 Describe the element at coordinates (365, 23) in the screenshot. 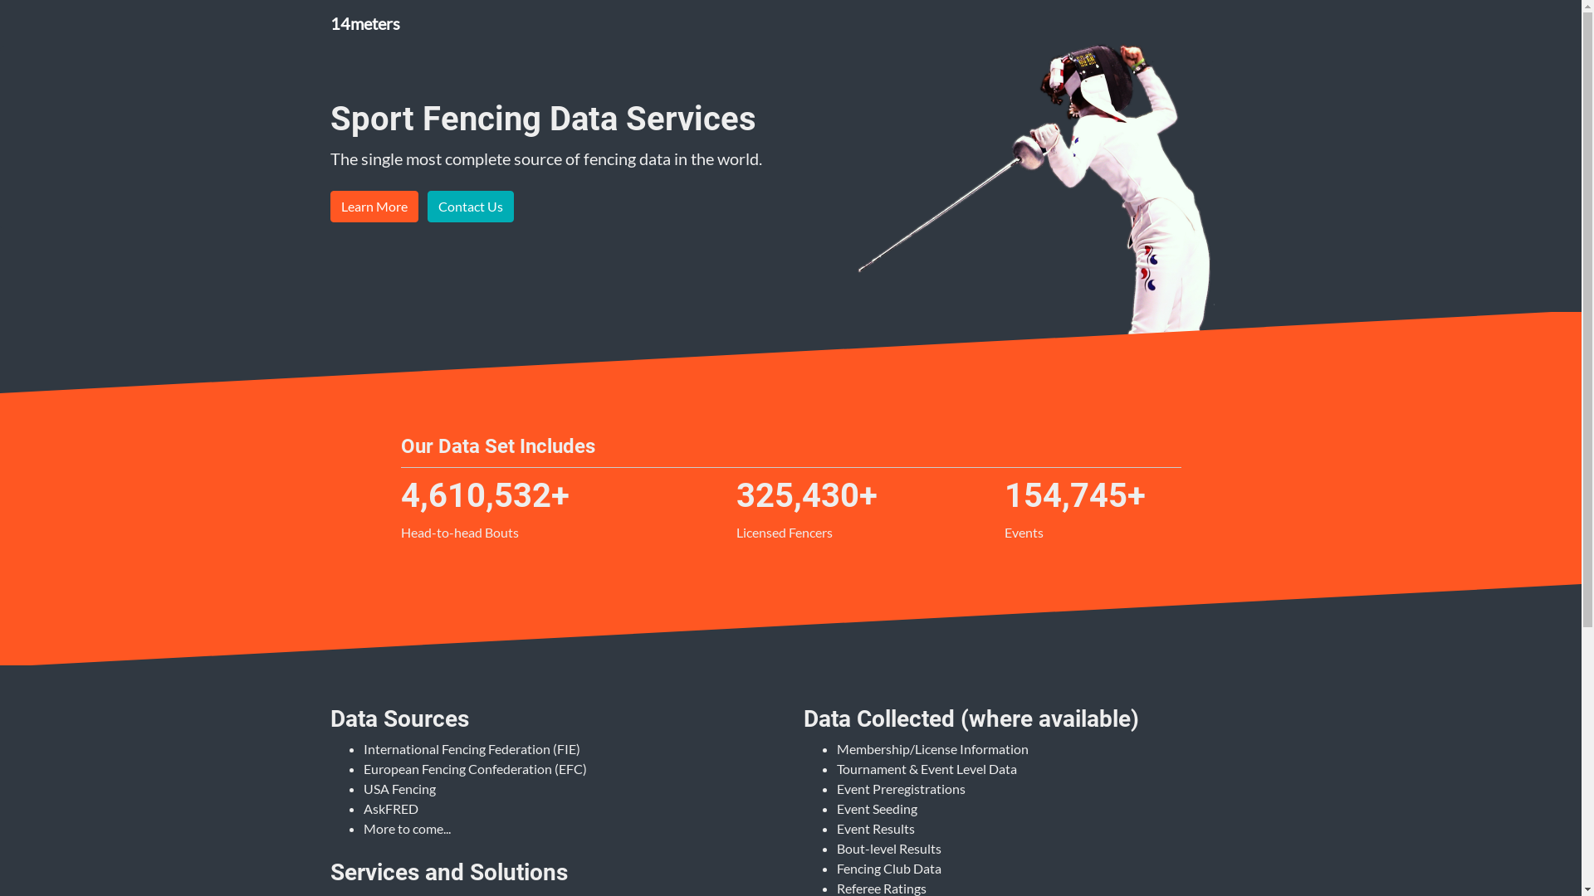

I see `14meters` at that location.